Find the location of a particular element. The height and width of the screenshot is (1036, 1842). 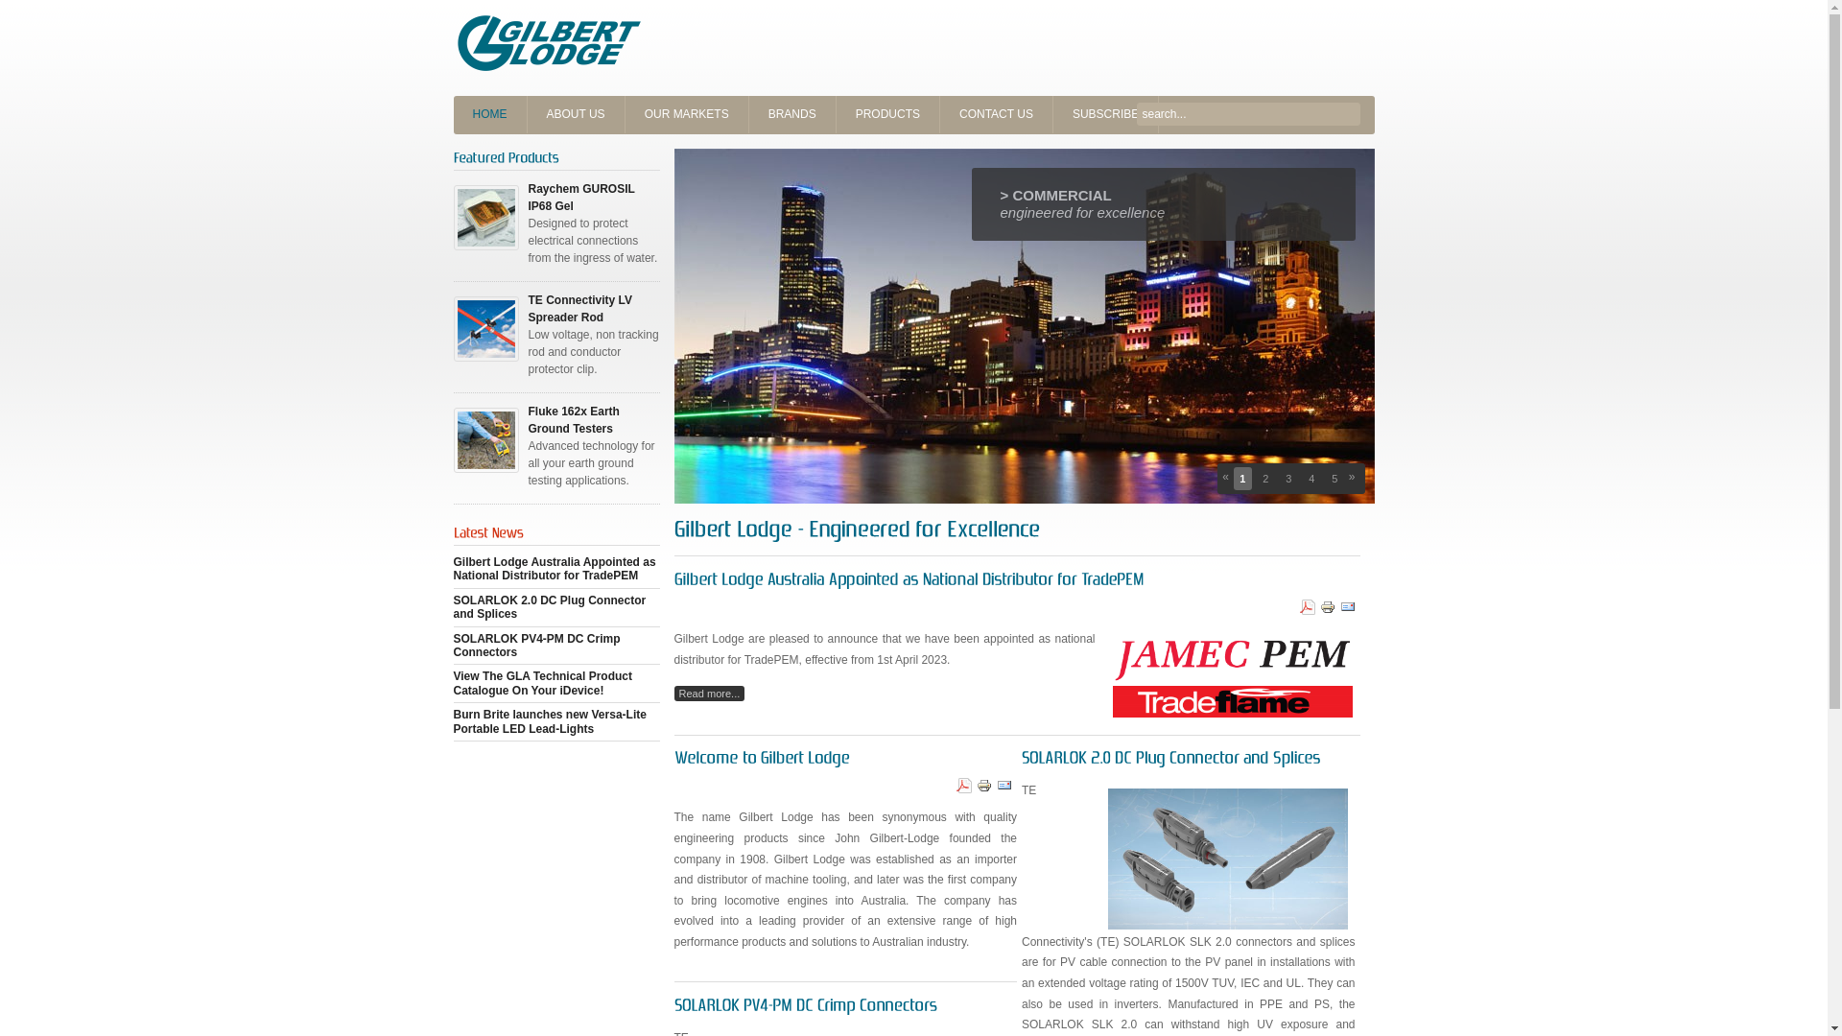

OUR MARKETS is located at coordinates (687, 115).